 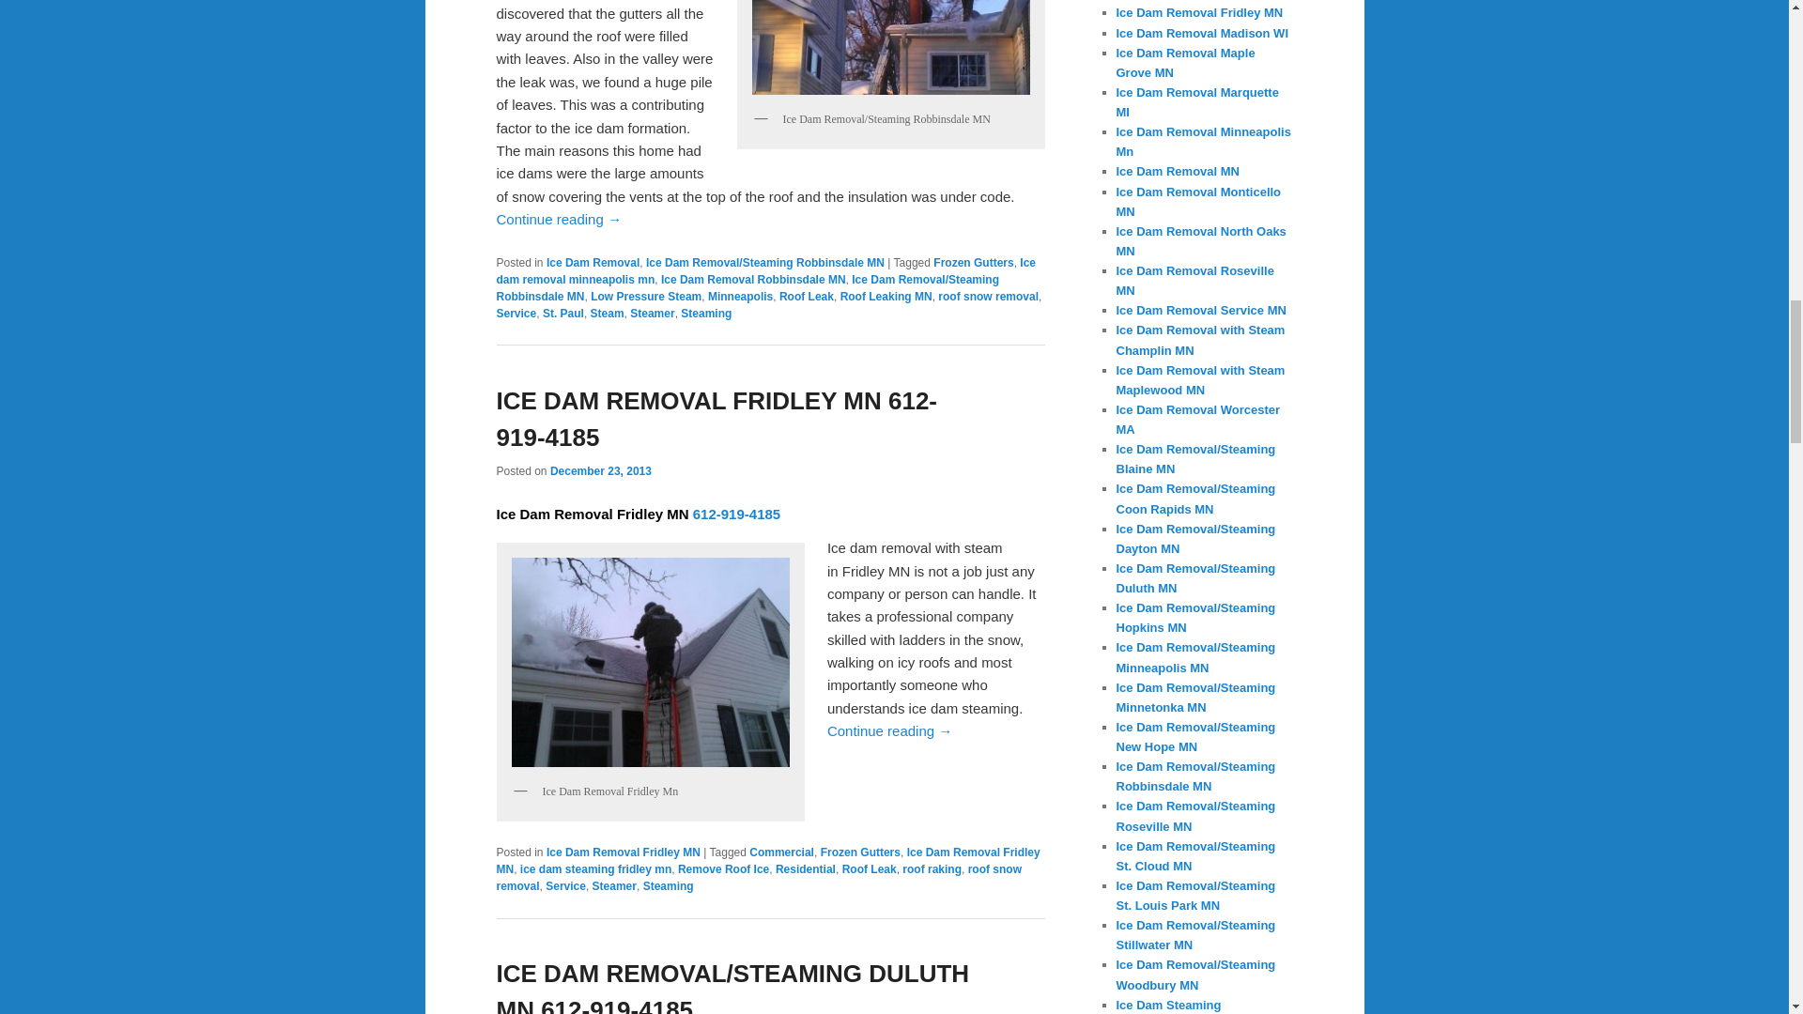 What do you see at coordinates (650, 663) in the screenshot?
I see `Ice Dam Removal Fridley Mn` at bounding box center [650, 663].